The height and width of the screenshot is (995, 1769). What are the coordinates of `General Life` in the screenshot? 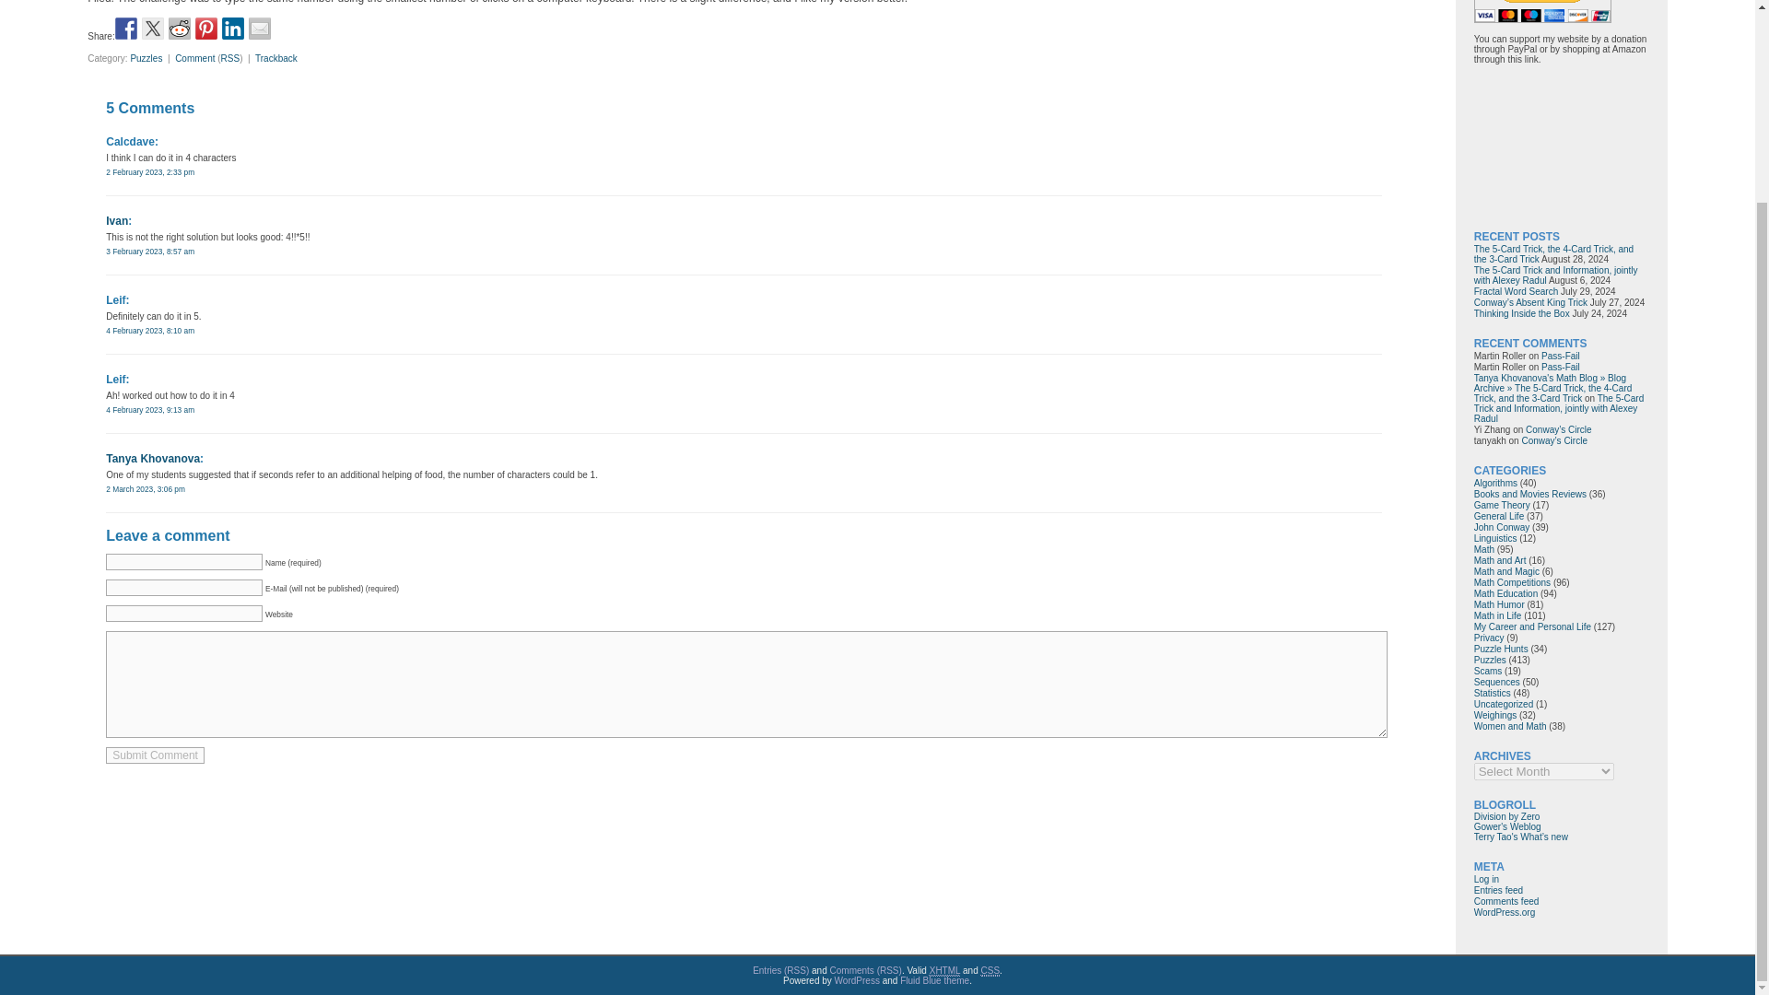 It's located at (1498, 516).